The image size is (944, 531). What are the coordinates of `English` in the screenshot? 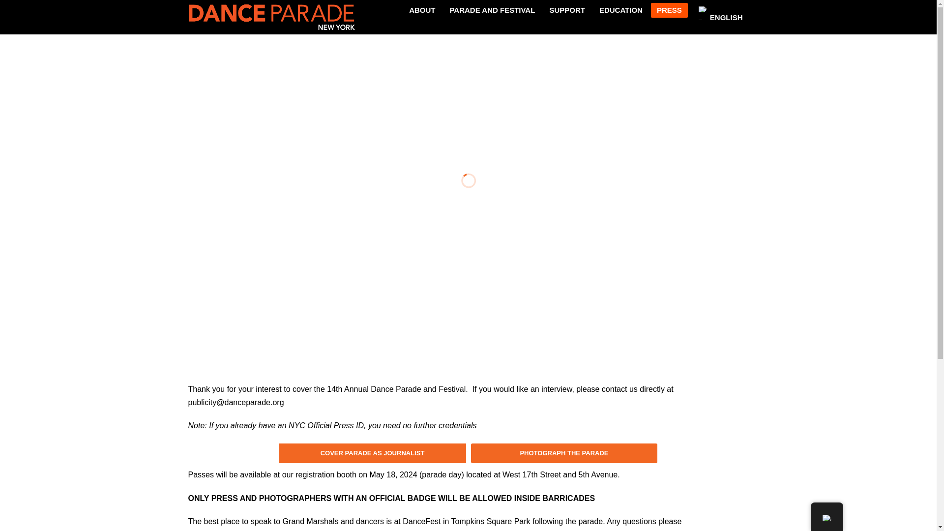 It's located at (703, 9).